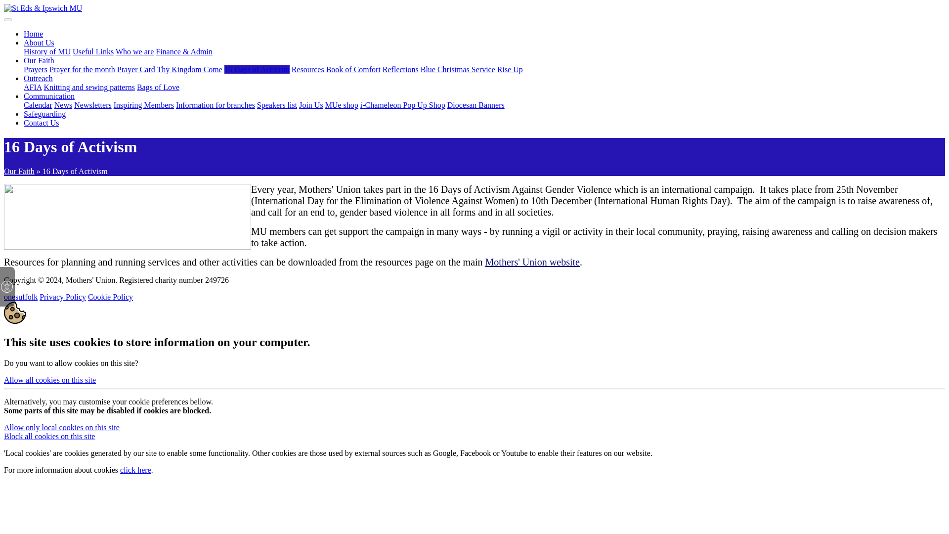 The image size is (949, 534). I want to click on Blue Christmas Service, so click(458, 69).